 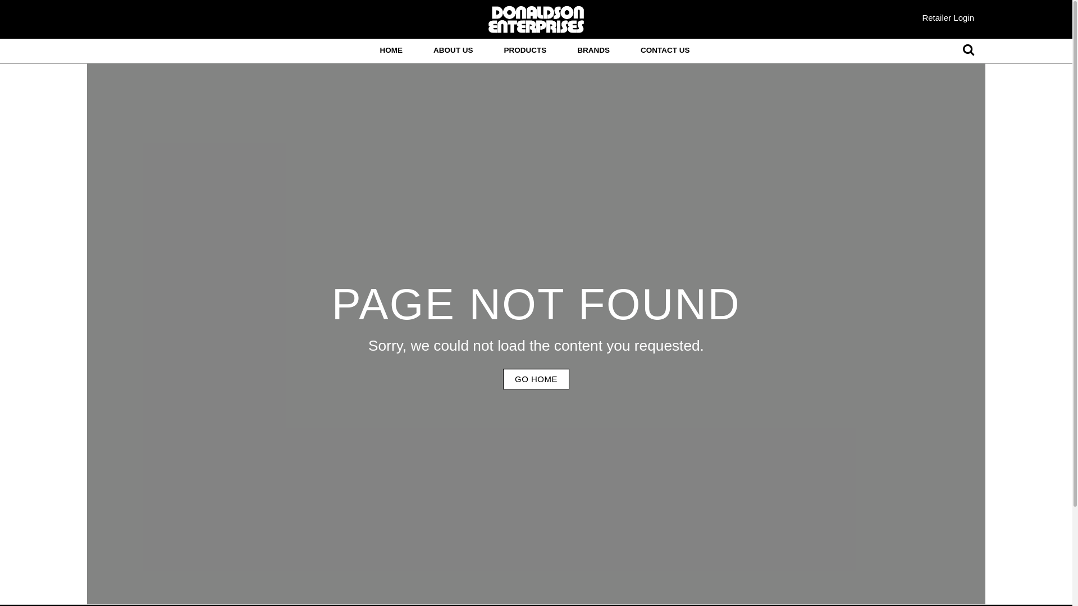 I want to click on PRODUCTS, so click(x=525, y=51).